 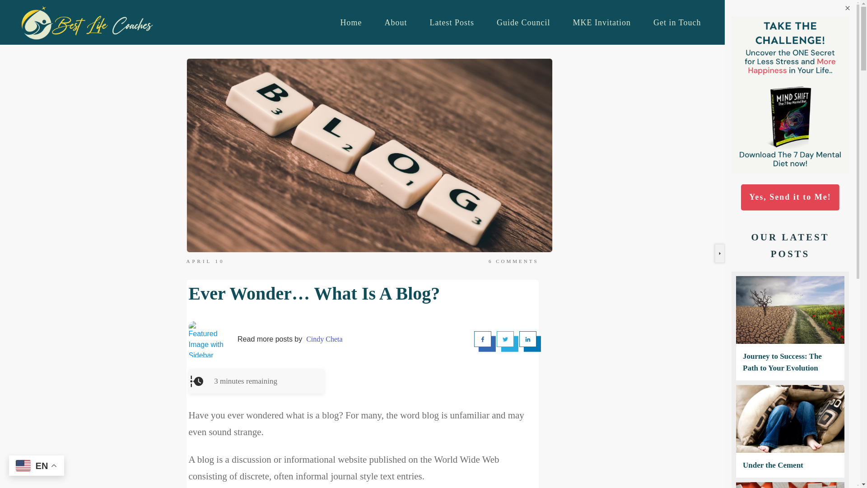 I want to click on About, so click(x=396, y=23).